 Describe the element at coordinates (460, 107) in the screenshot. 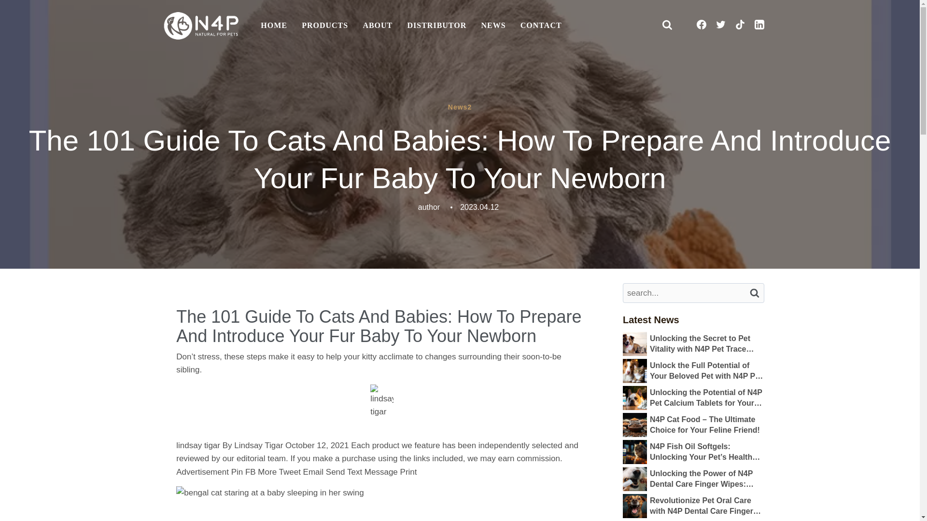

I see `News2` at that location.